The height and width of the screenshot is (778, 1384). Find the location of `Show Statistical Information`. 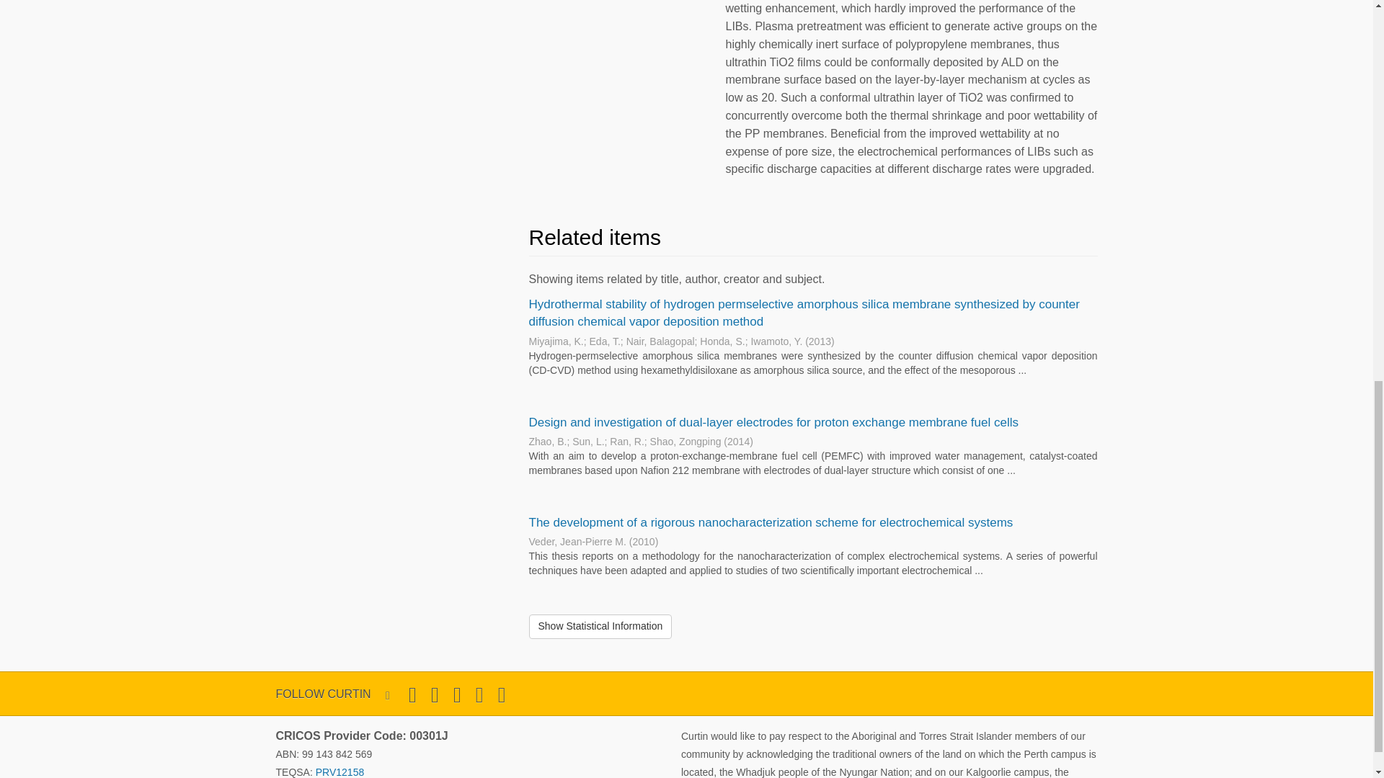

Show Statistical Information is located at coordinates (600, 627).